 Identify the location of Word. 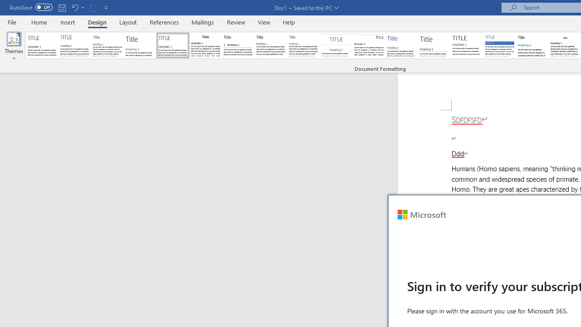
(532, 45).